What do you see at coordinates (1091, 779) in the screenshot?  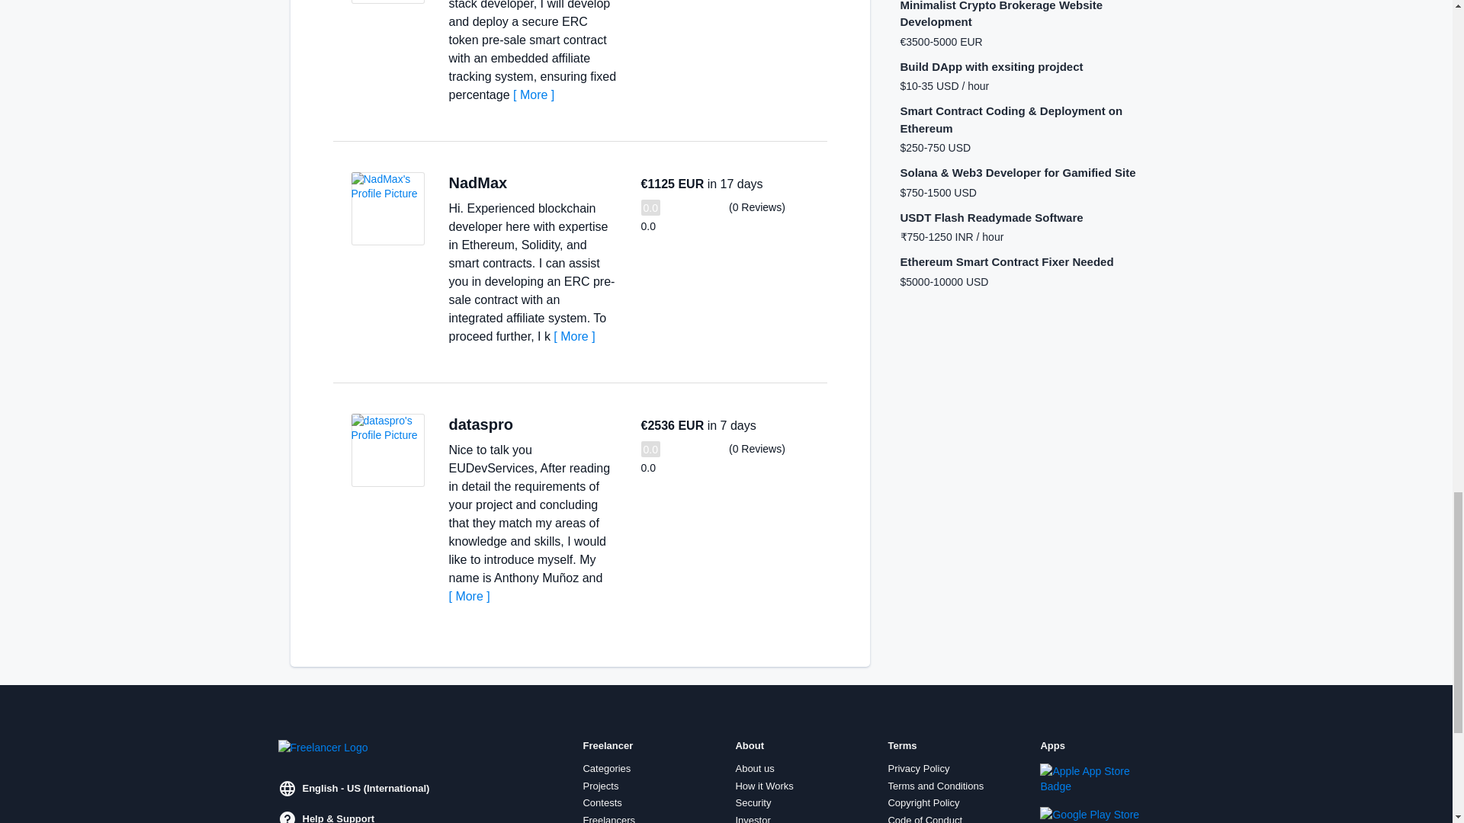 I see `Download on the App Store` at bounding box center [1091, 779].